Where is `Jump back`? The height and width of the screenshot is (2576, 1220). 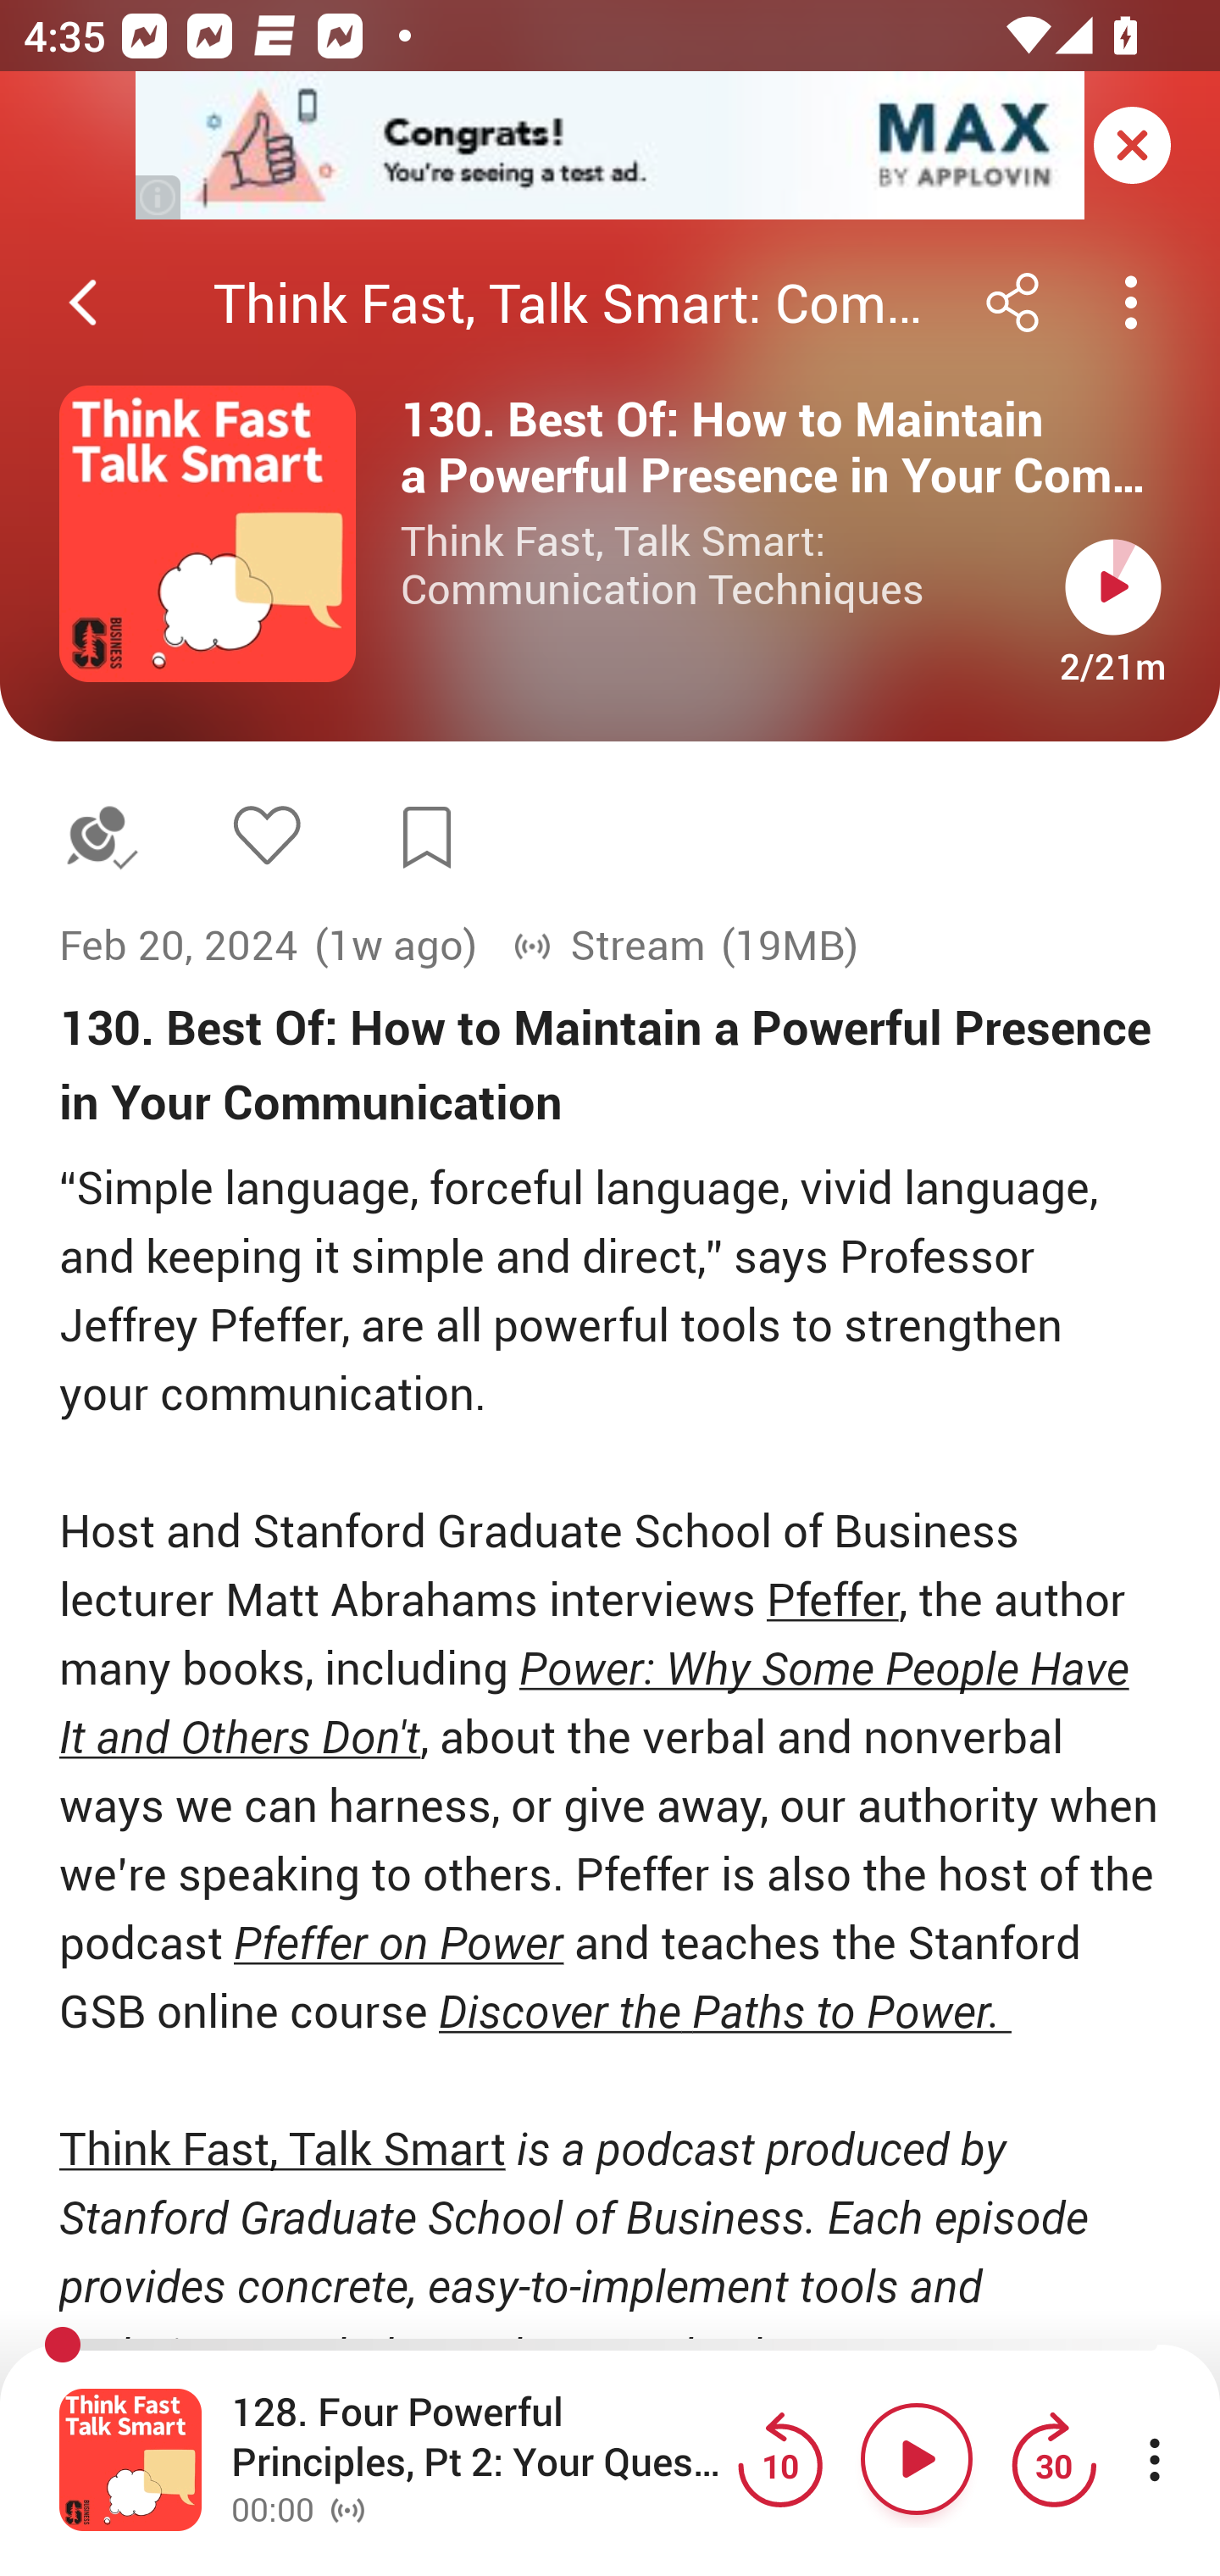 Jump back is located at coordinates (779, 2460).